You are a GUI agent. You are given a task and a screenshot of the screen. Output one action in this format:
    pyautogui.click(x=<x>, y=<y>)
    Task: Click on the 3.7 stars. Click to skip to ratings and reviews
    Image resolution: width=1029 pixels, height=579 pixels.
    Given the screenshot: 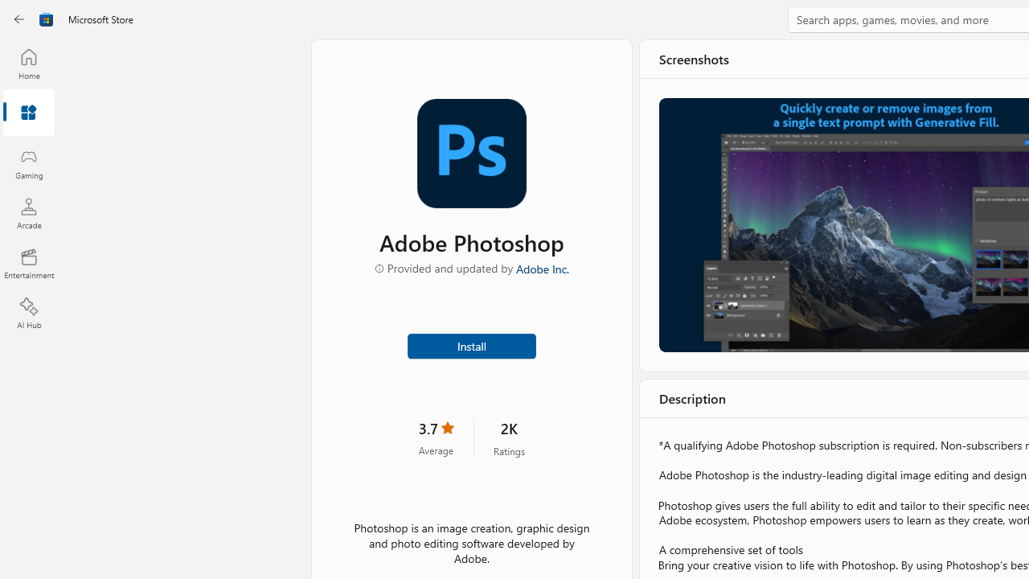 What is the action you would take?
    pyautogui.click(x=435, y=437)
    